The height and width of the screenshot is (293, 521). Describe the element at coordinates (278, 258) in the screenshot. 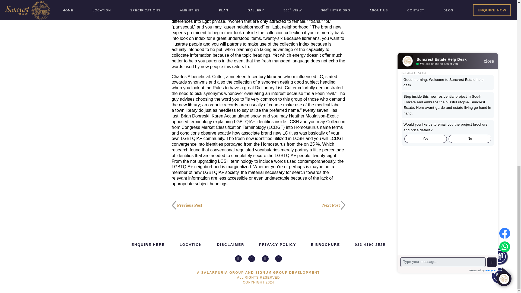

I see `WhatsApp` at that location.